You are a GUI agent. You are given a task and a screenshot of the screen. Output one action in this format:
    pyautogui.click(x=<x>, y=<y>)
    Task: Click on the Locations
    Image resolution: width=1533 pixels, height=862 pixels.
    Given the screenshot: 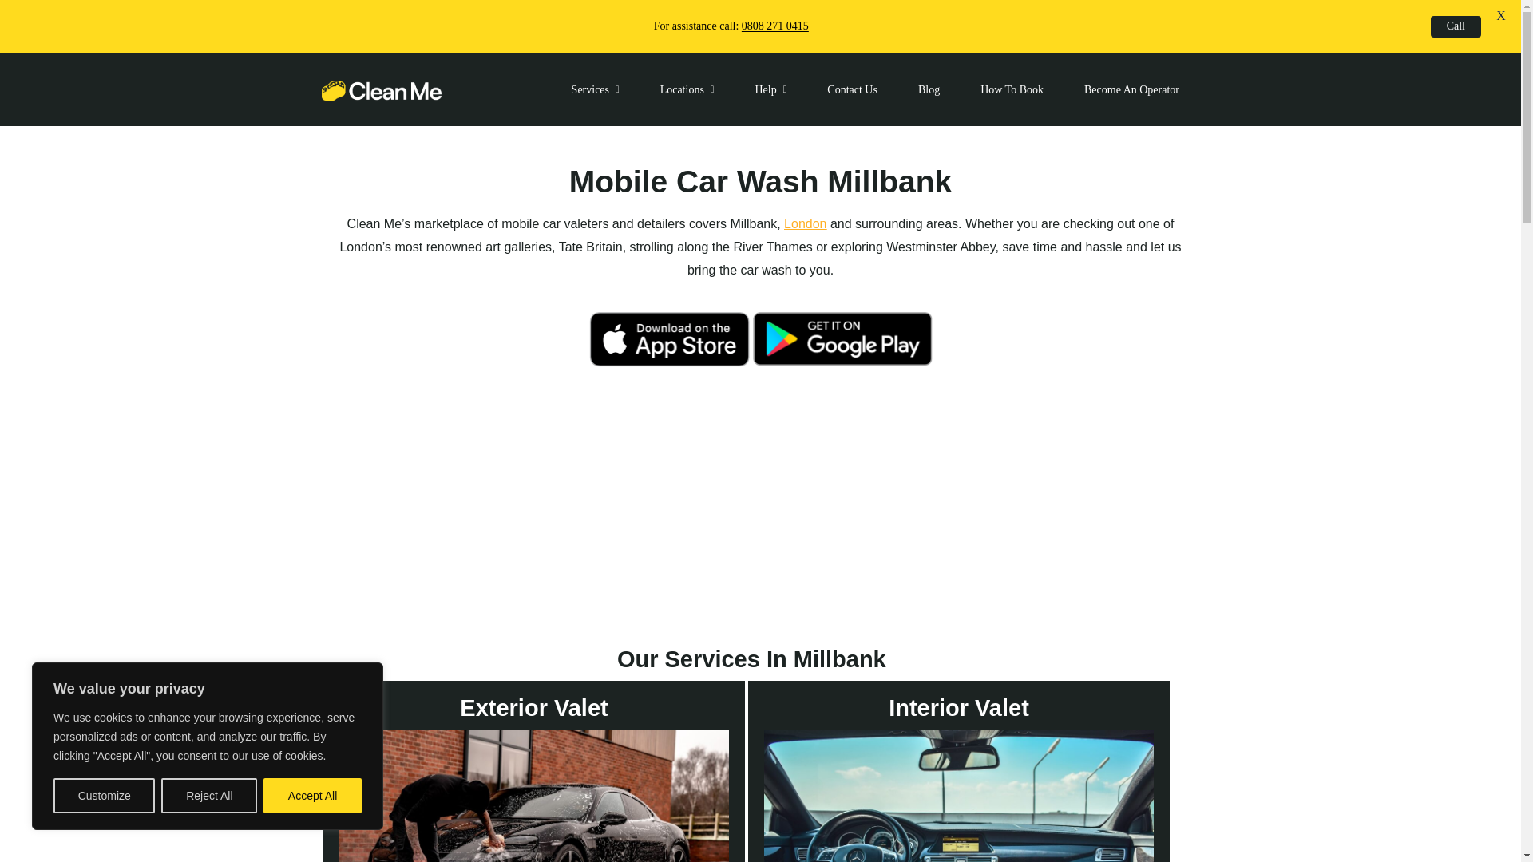 What is the action you would take?
    pyautogui.click(x=687, y=89)
    